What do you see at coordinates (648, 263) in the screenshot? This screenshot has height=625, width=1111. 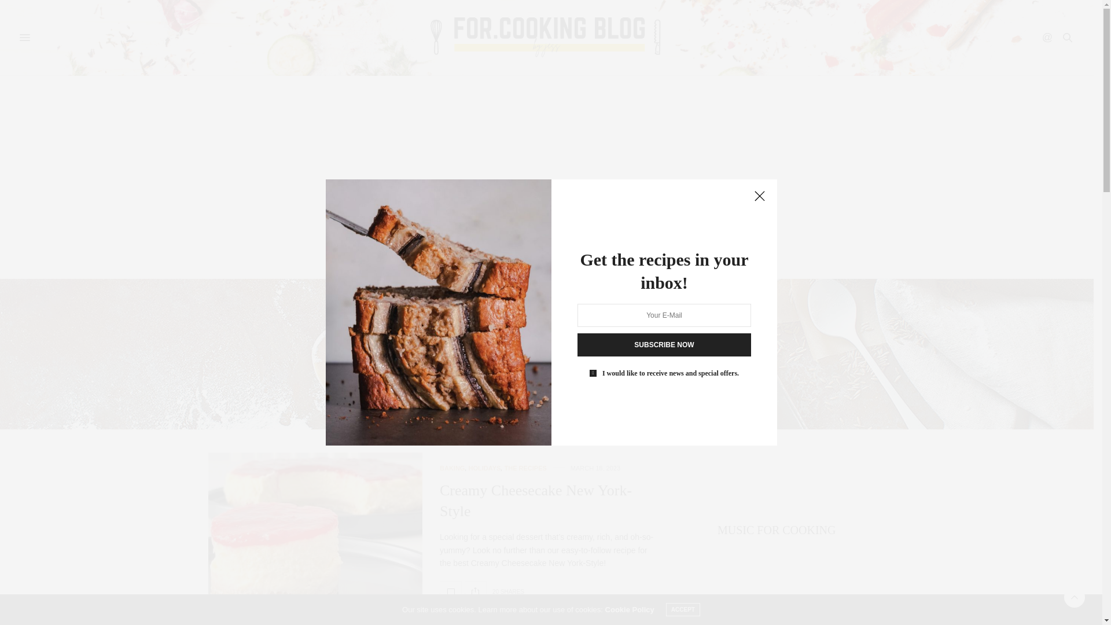 I see `ON NOW: SPRING RECIPES` at bounding box center [648, 263].